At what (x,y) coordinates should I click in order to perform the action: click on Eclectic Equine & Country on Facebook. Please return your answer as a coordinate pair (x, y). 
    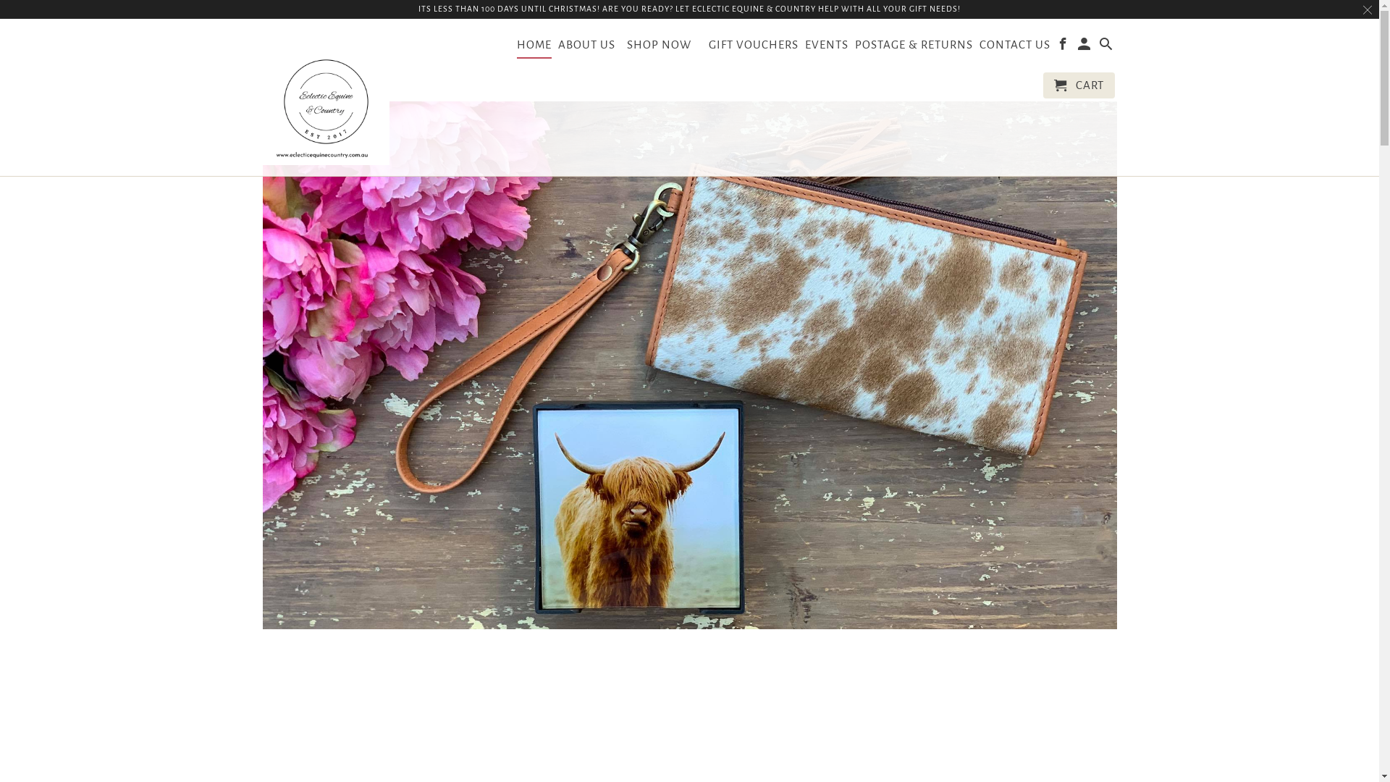
    Looking at the image, I should click on (1064, 47).